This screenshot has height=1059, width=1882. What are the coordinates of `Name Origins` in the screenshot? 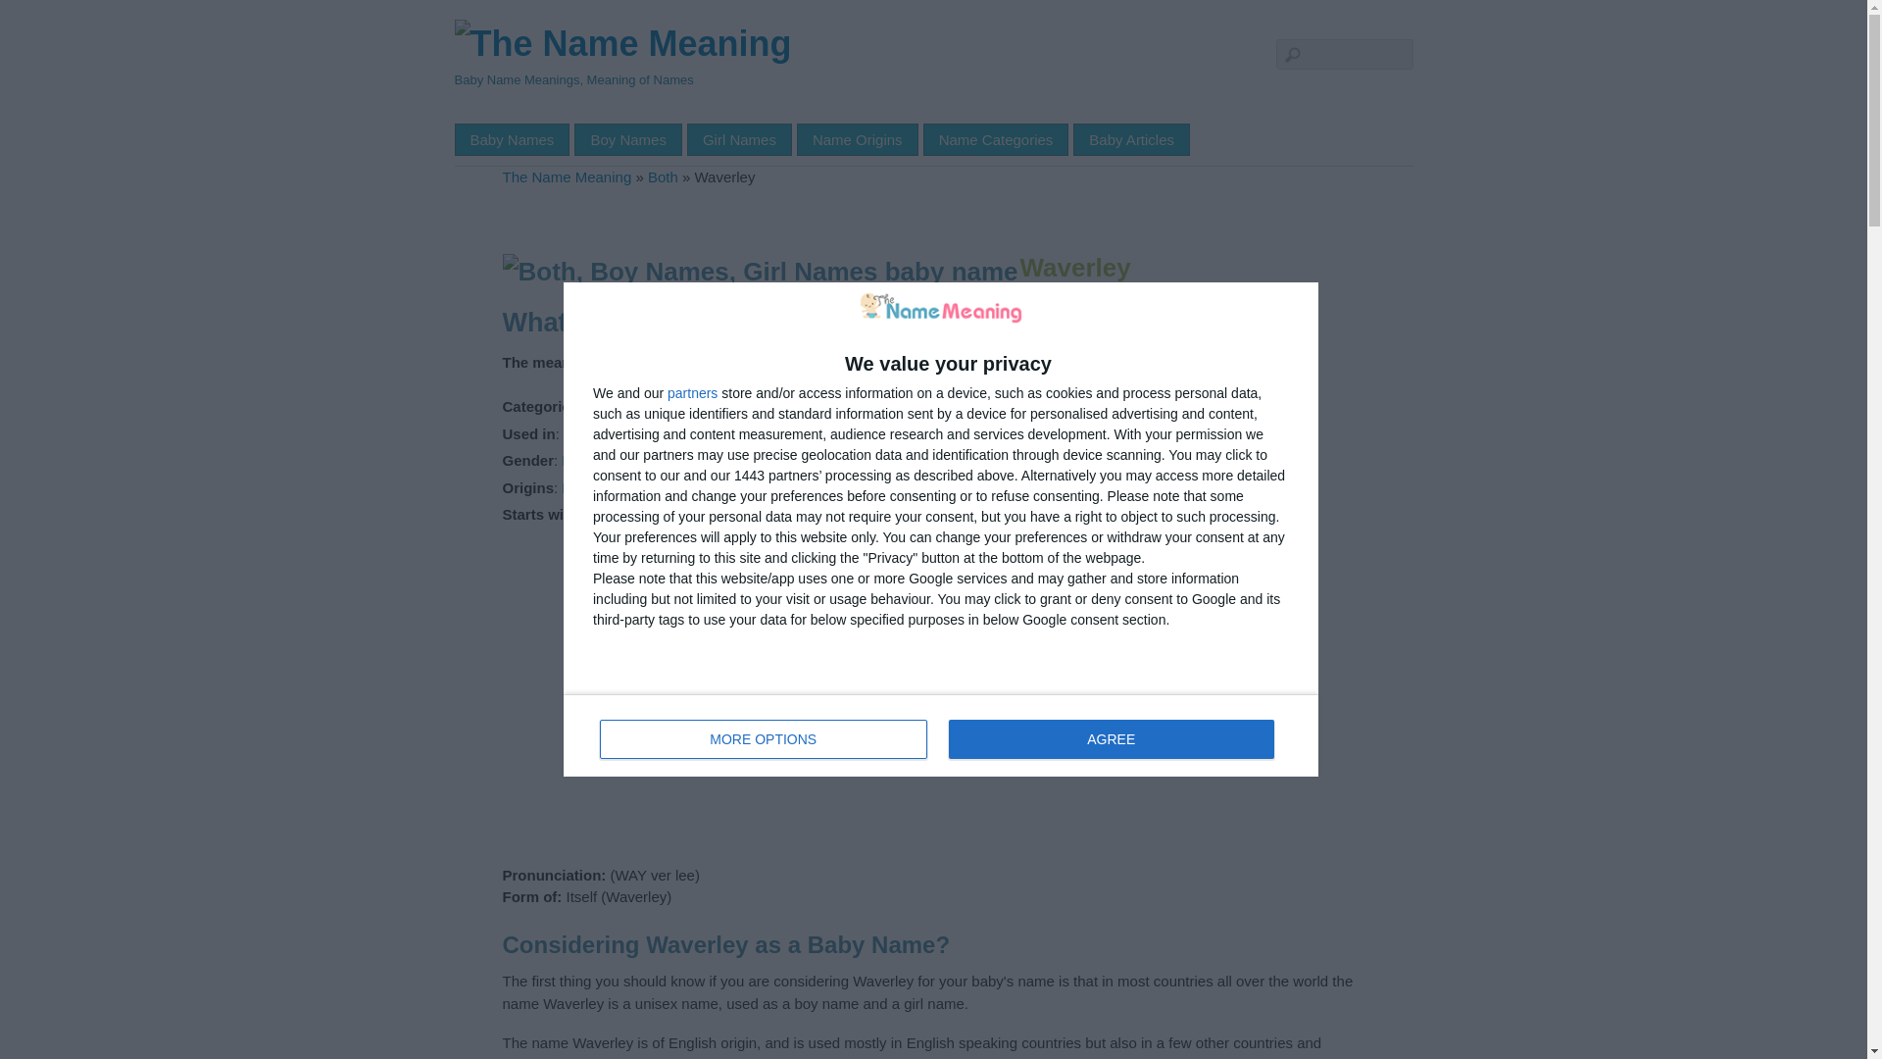 It's located at (941, 735).